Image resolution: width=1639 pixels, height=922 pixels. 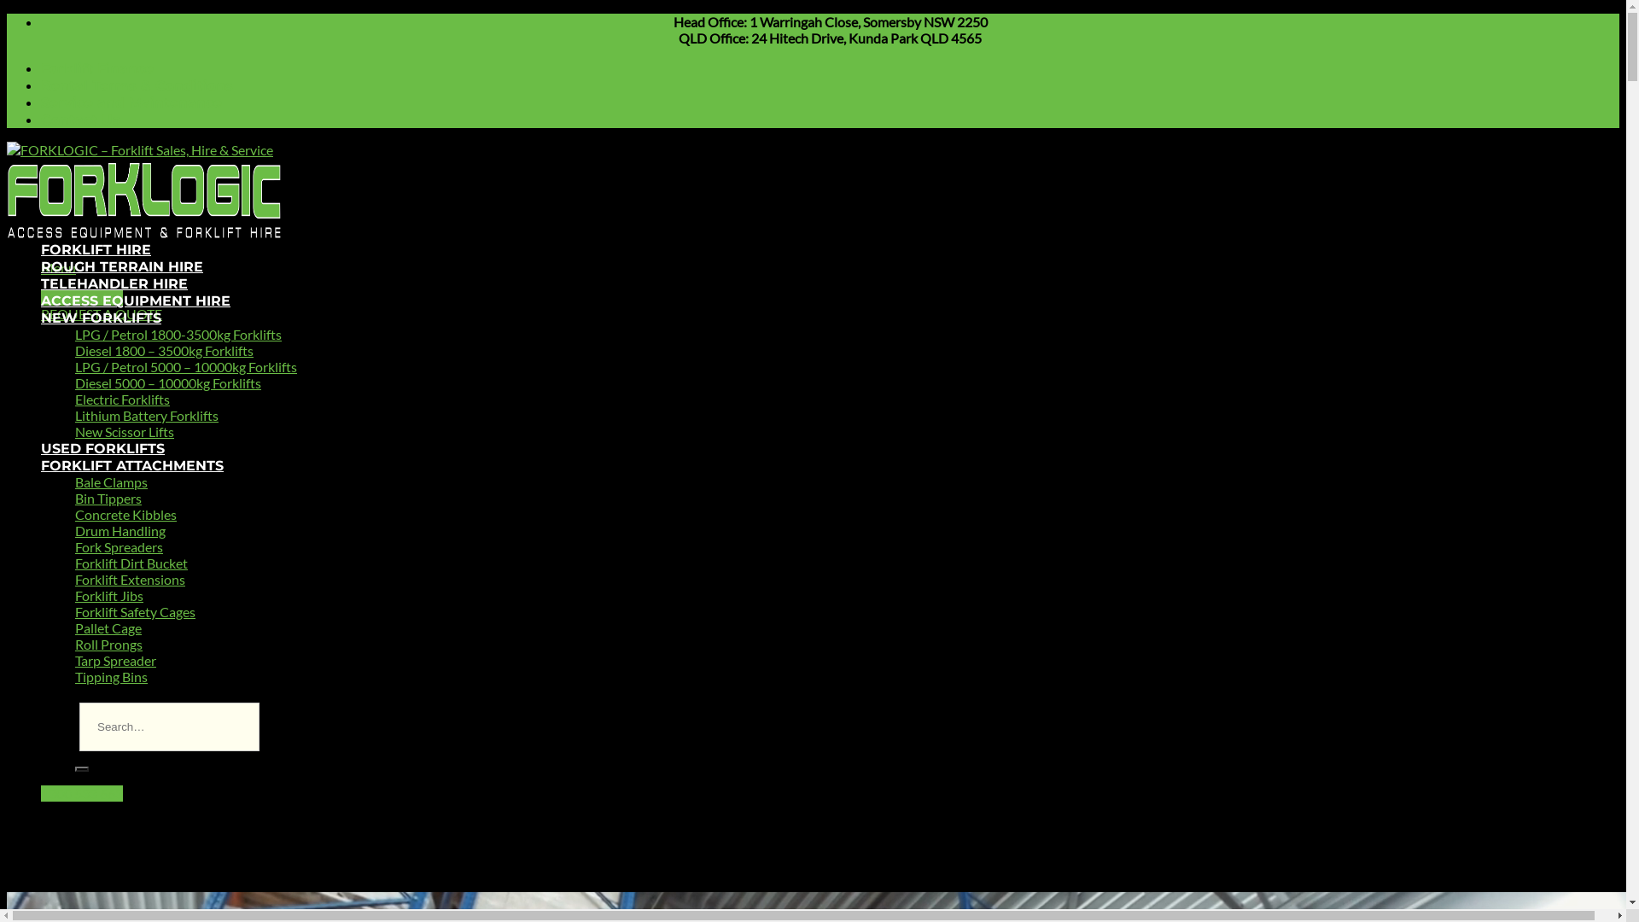 What do you see at coordinates (132, 466) in the screenshot?
I see `FORKLIFT ATTACHMENTS` at bounding box center [132, 466].